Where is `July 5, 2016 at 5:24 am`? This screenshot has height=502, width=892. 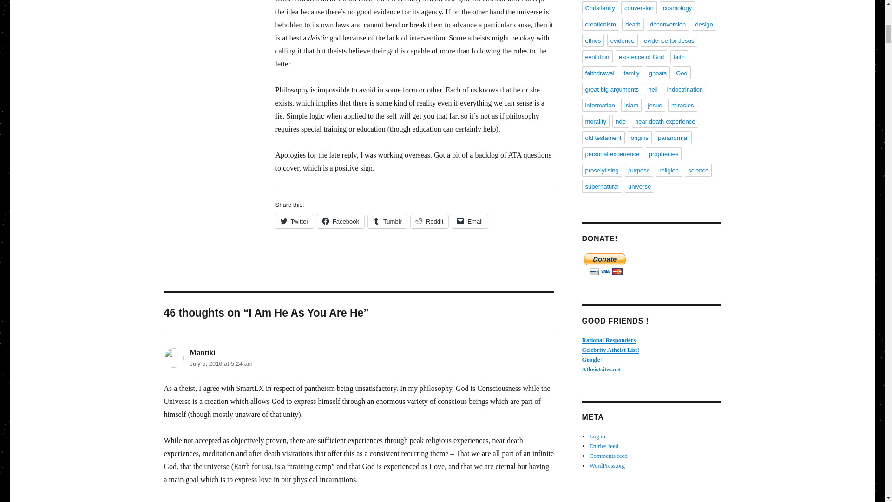 July 5, 2016 at 5:24 am is located at coordinates (221, 363).